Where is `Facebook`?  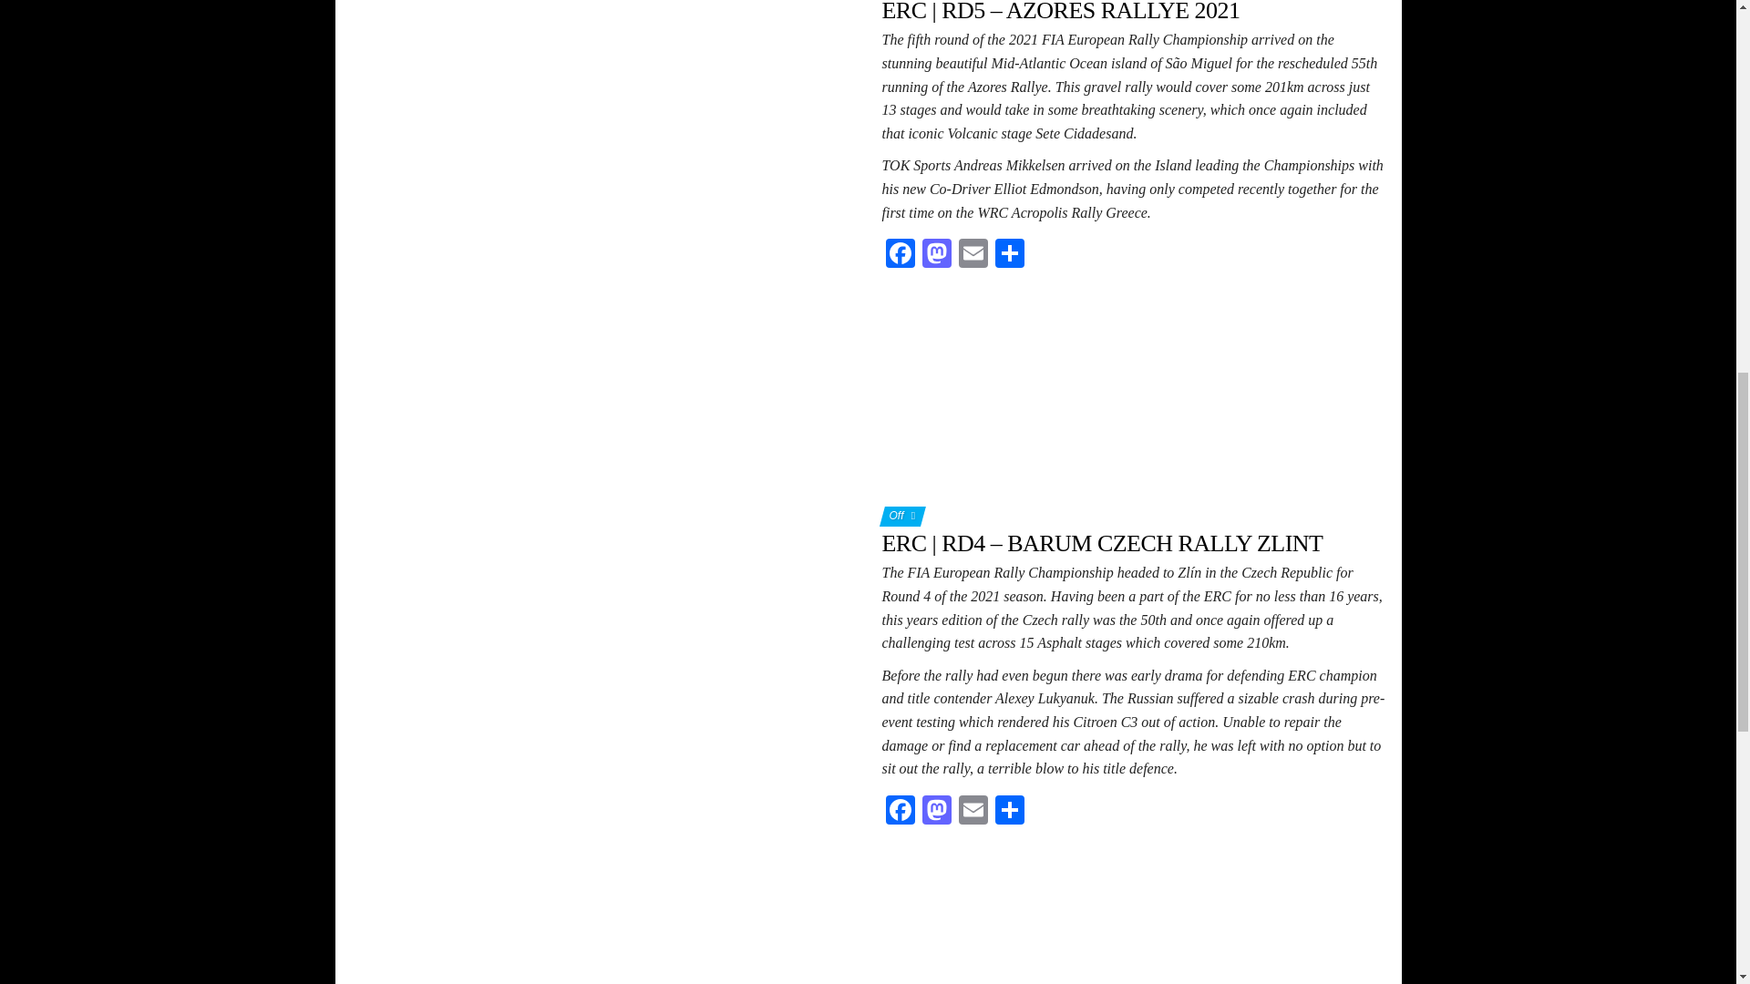 Facebook is located at coordinates (901, 812).